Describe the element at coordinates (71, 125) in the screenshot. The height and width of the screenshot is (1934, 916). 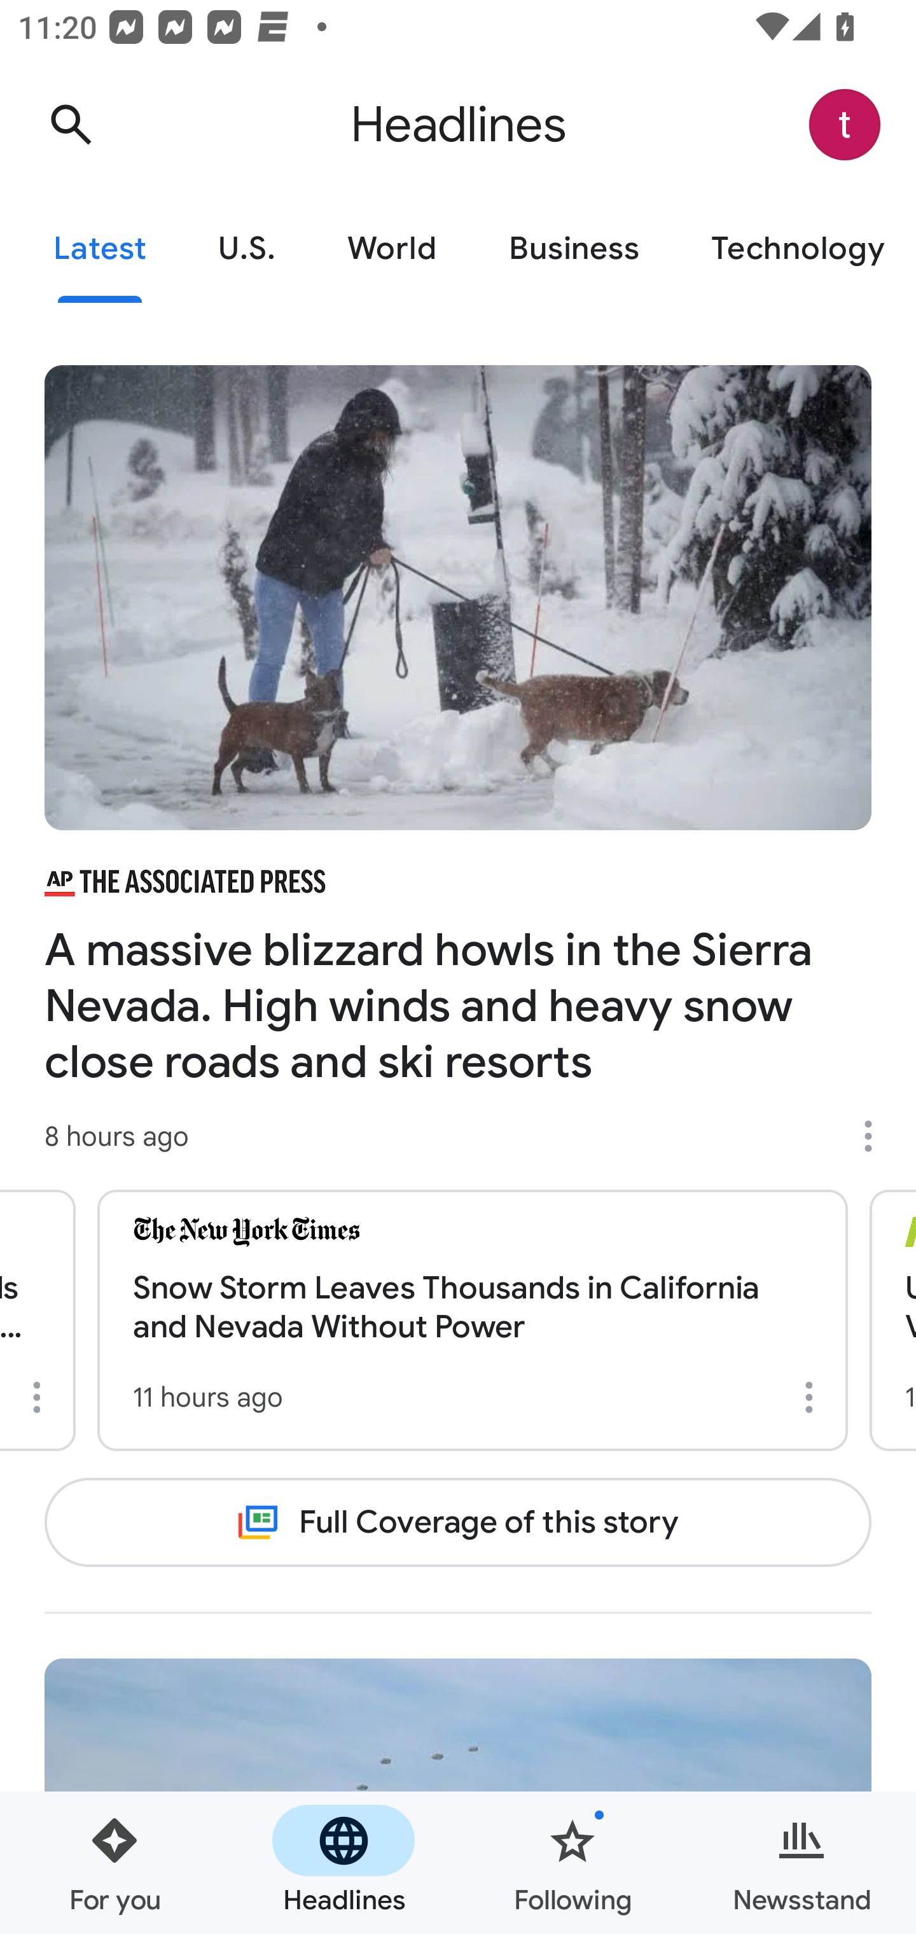
I see `Search` at that location.